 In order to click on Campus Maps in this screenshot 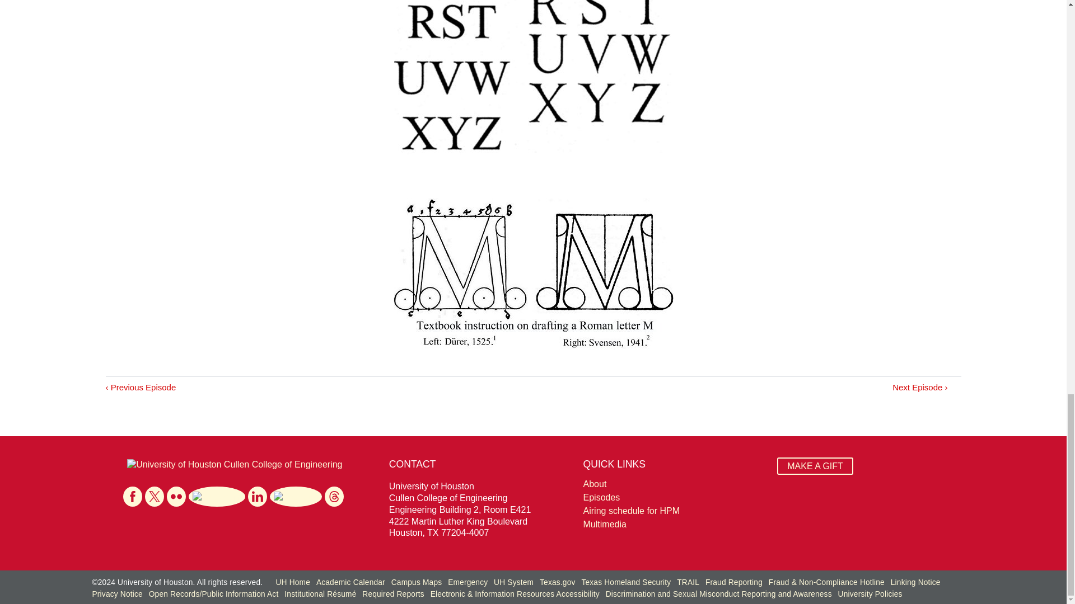, I will do `click(417, 582)`.